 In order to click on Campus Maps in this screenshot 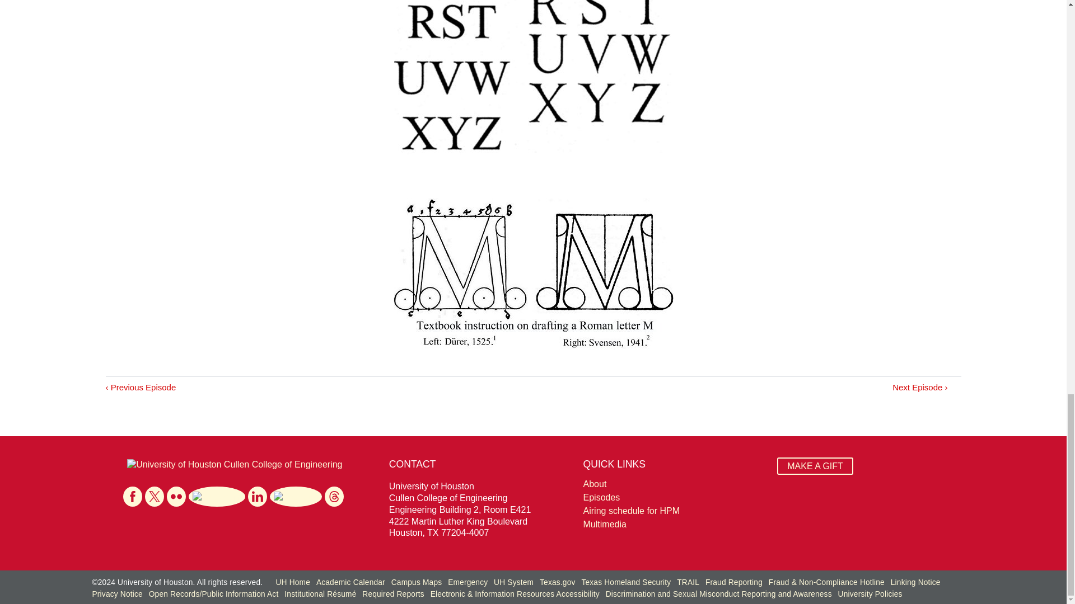, I will do `click(417, 582)`.